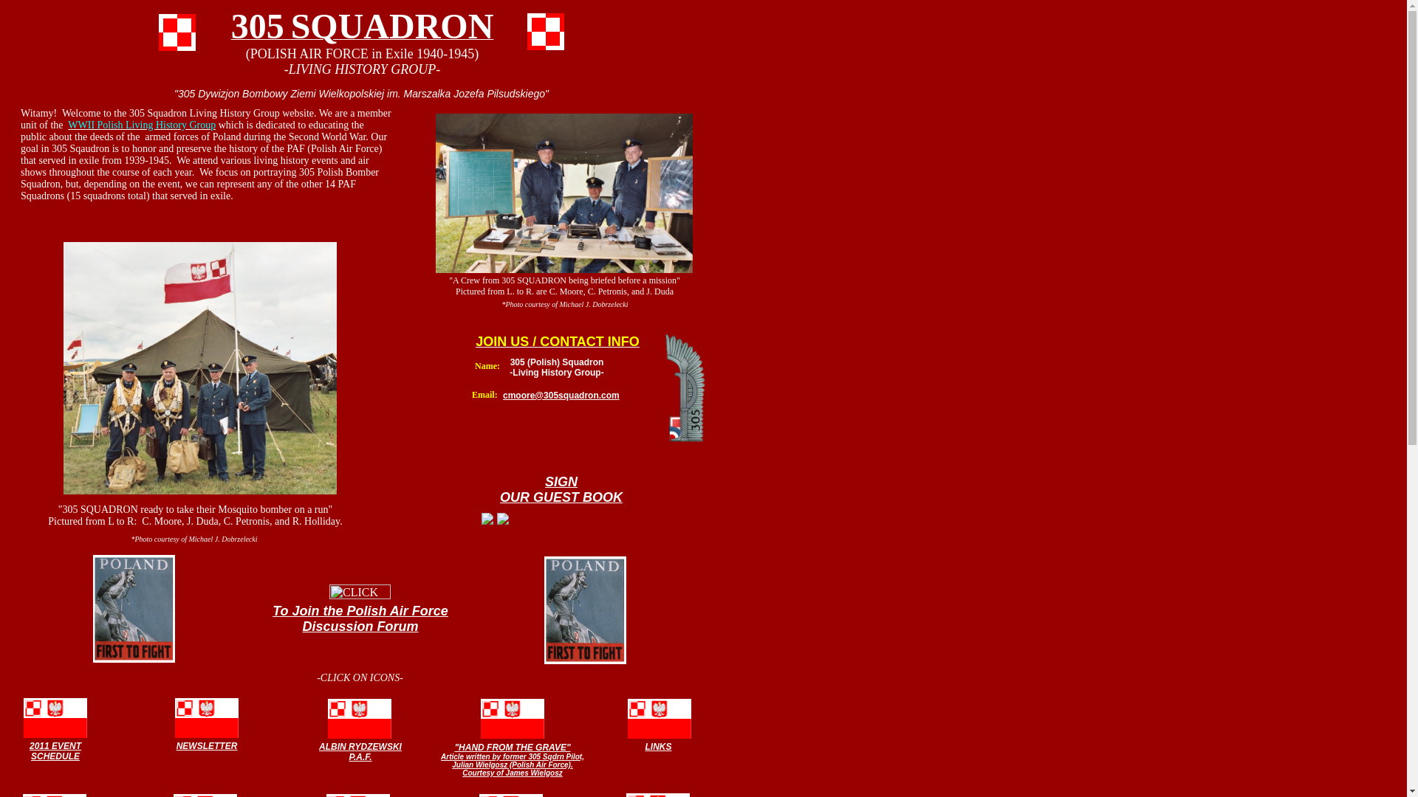 The width and height of the screenshot is (1418, 797). Describe the element at coordinates (659, 745) in the screenshot. I see `LINKS` at that location.